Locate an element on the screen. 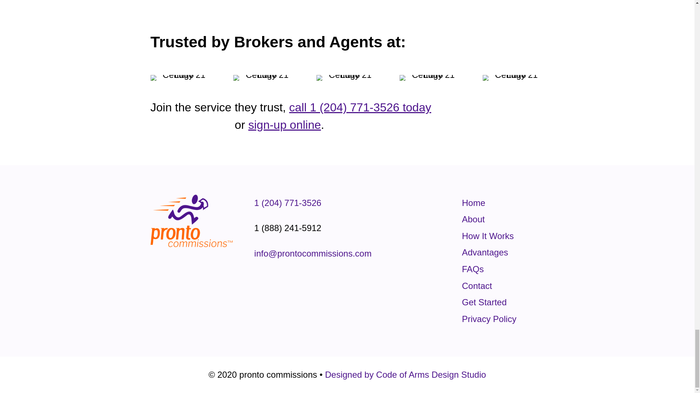  Privacy Policy is located at coordinates (489, 319).